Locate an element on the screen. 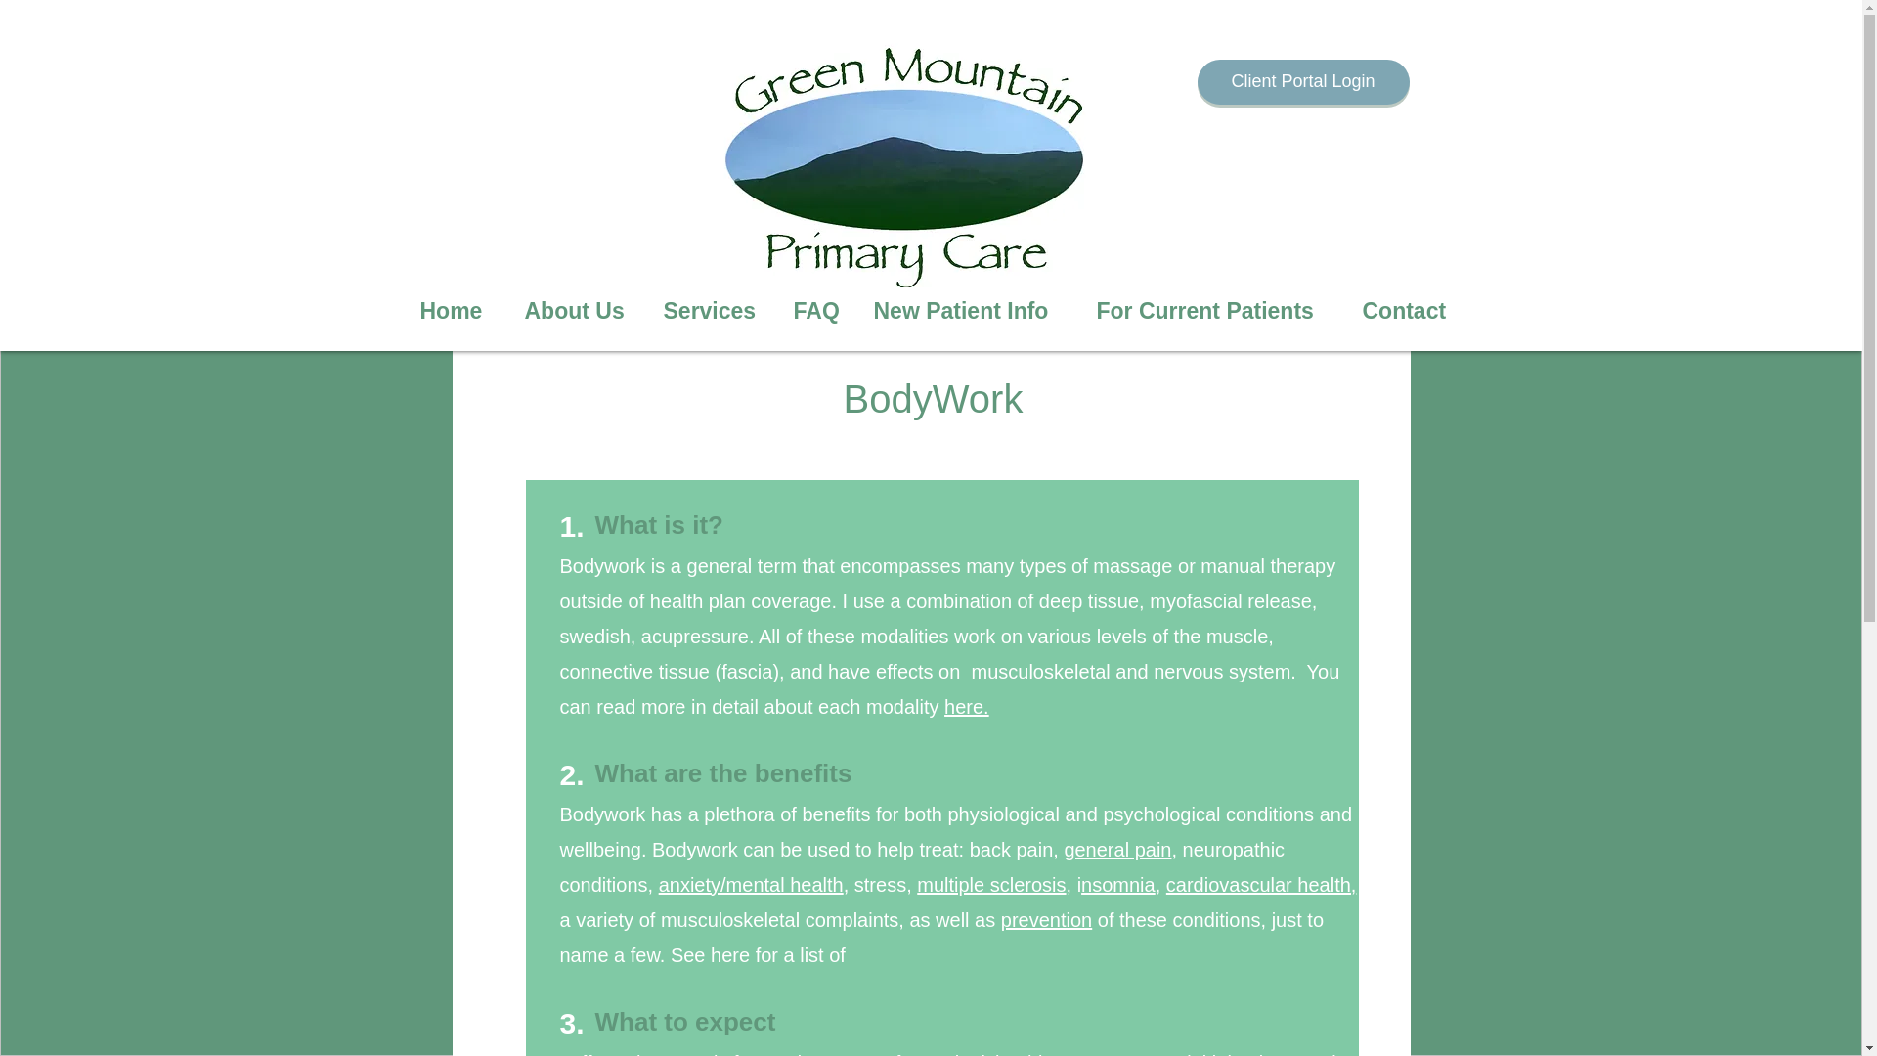 The width and height of the screenshot is (1877, 1056). prevention is located at coordinates (1046, 919).